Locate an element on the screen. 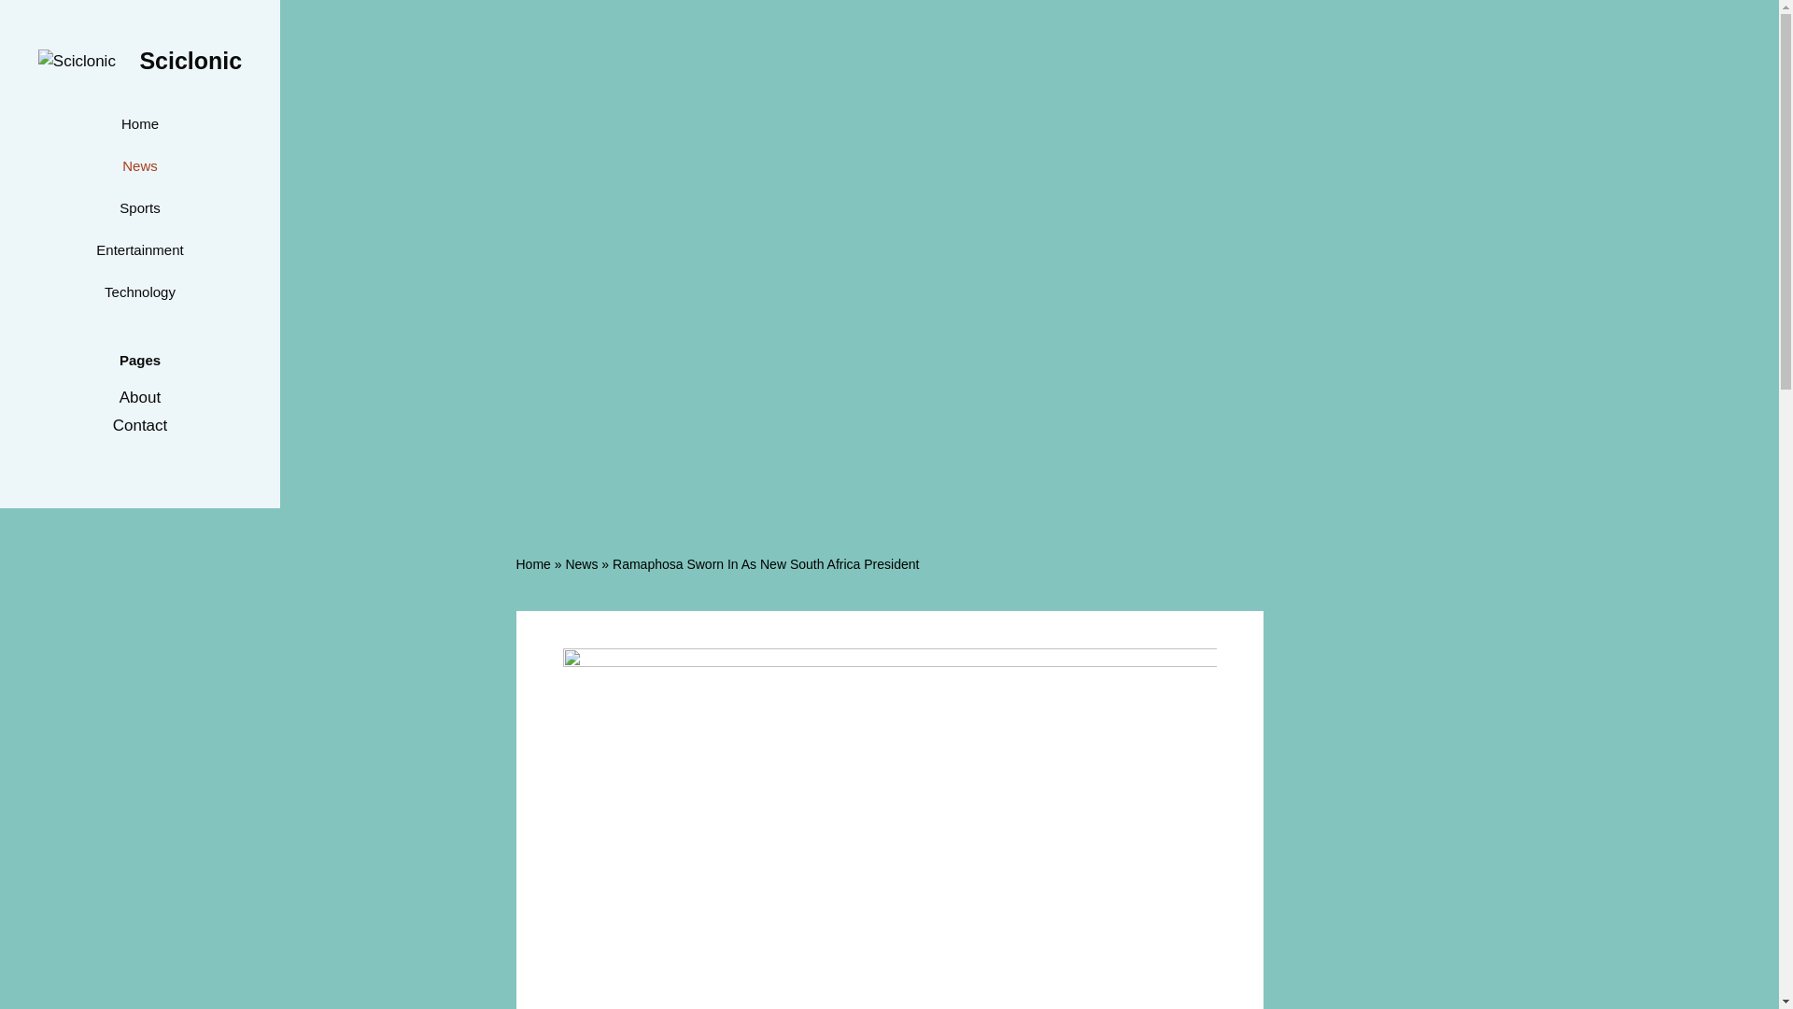 The height and width of the screenshot is (1009, 1793). Home is located at coordinates (138, 123).